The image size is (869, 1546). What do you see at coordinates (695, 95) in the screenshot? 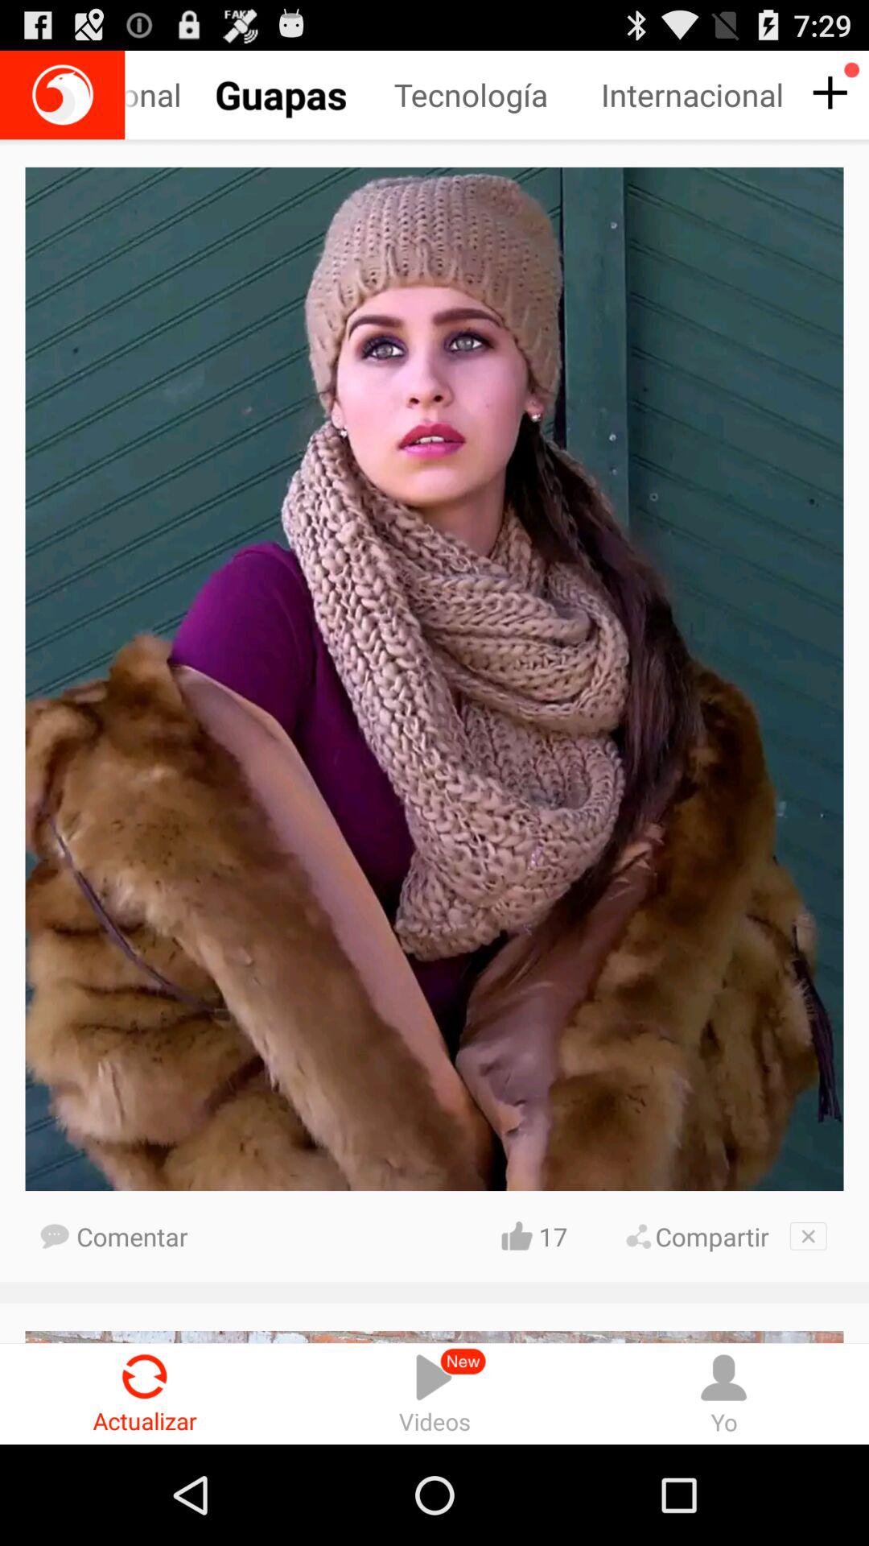
I see `click on internacional right next to tecnologia` at bounding box center [695, 95].